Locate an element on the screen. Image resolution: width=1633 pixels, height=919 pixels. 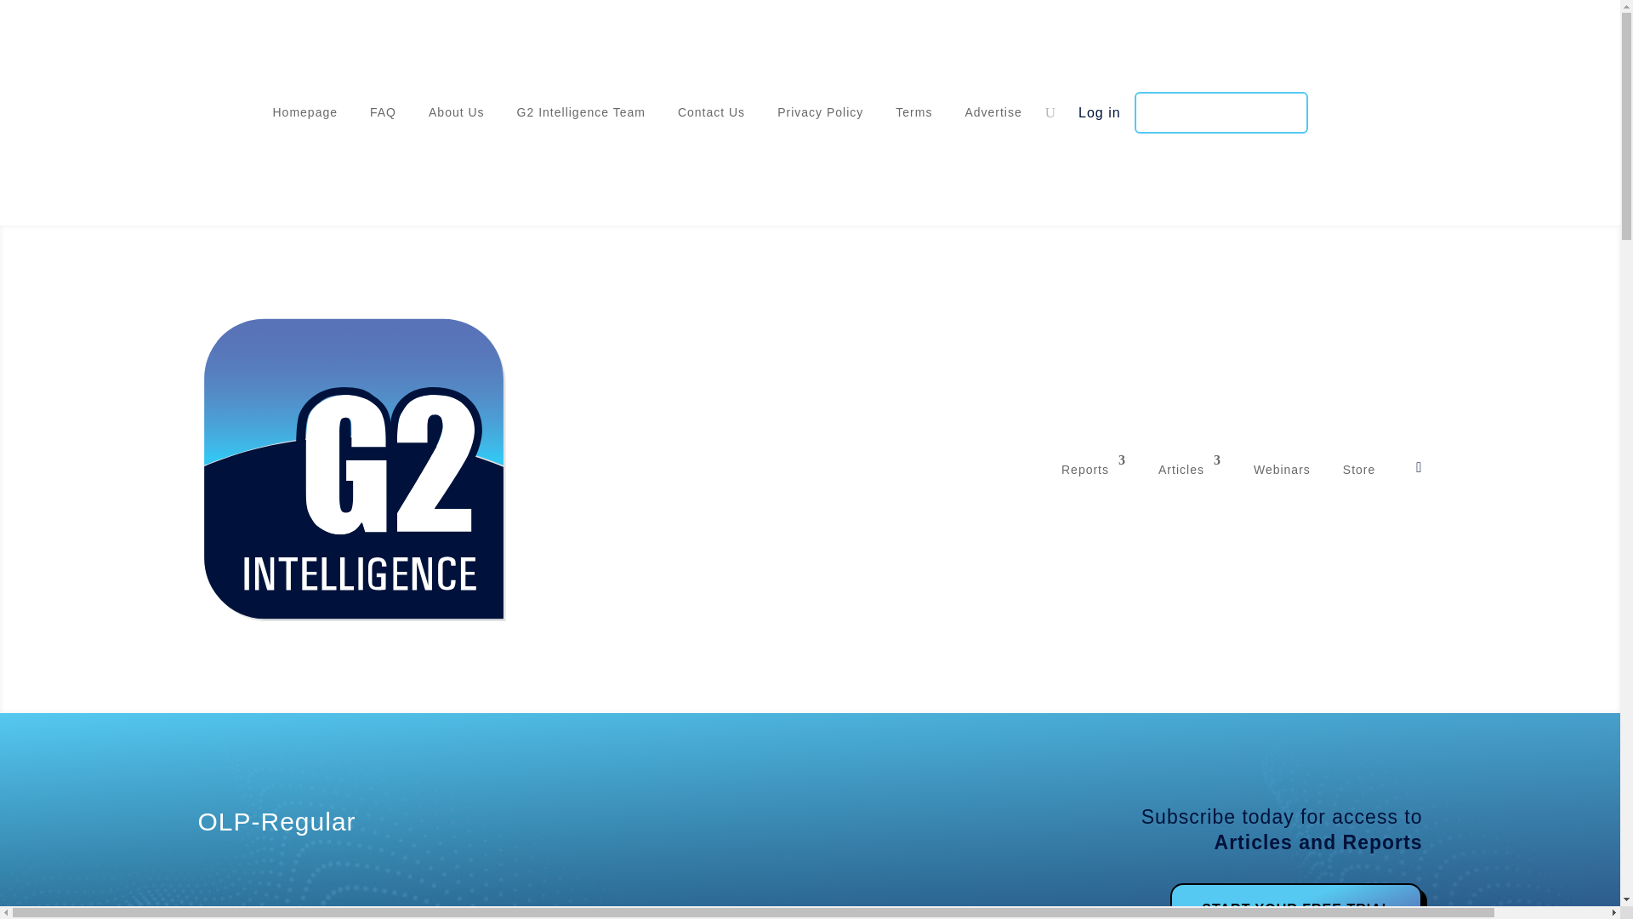
G2 Intelligence Team is located at coordinates (581, 117).